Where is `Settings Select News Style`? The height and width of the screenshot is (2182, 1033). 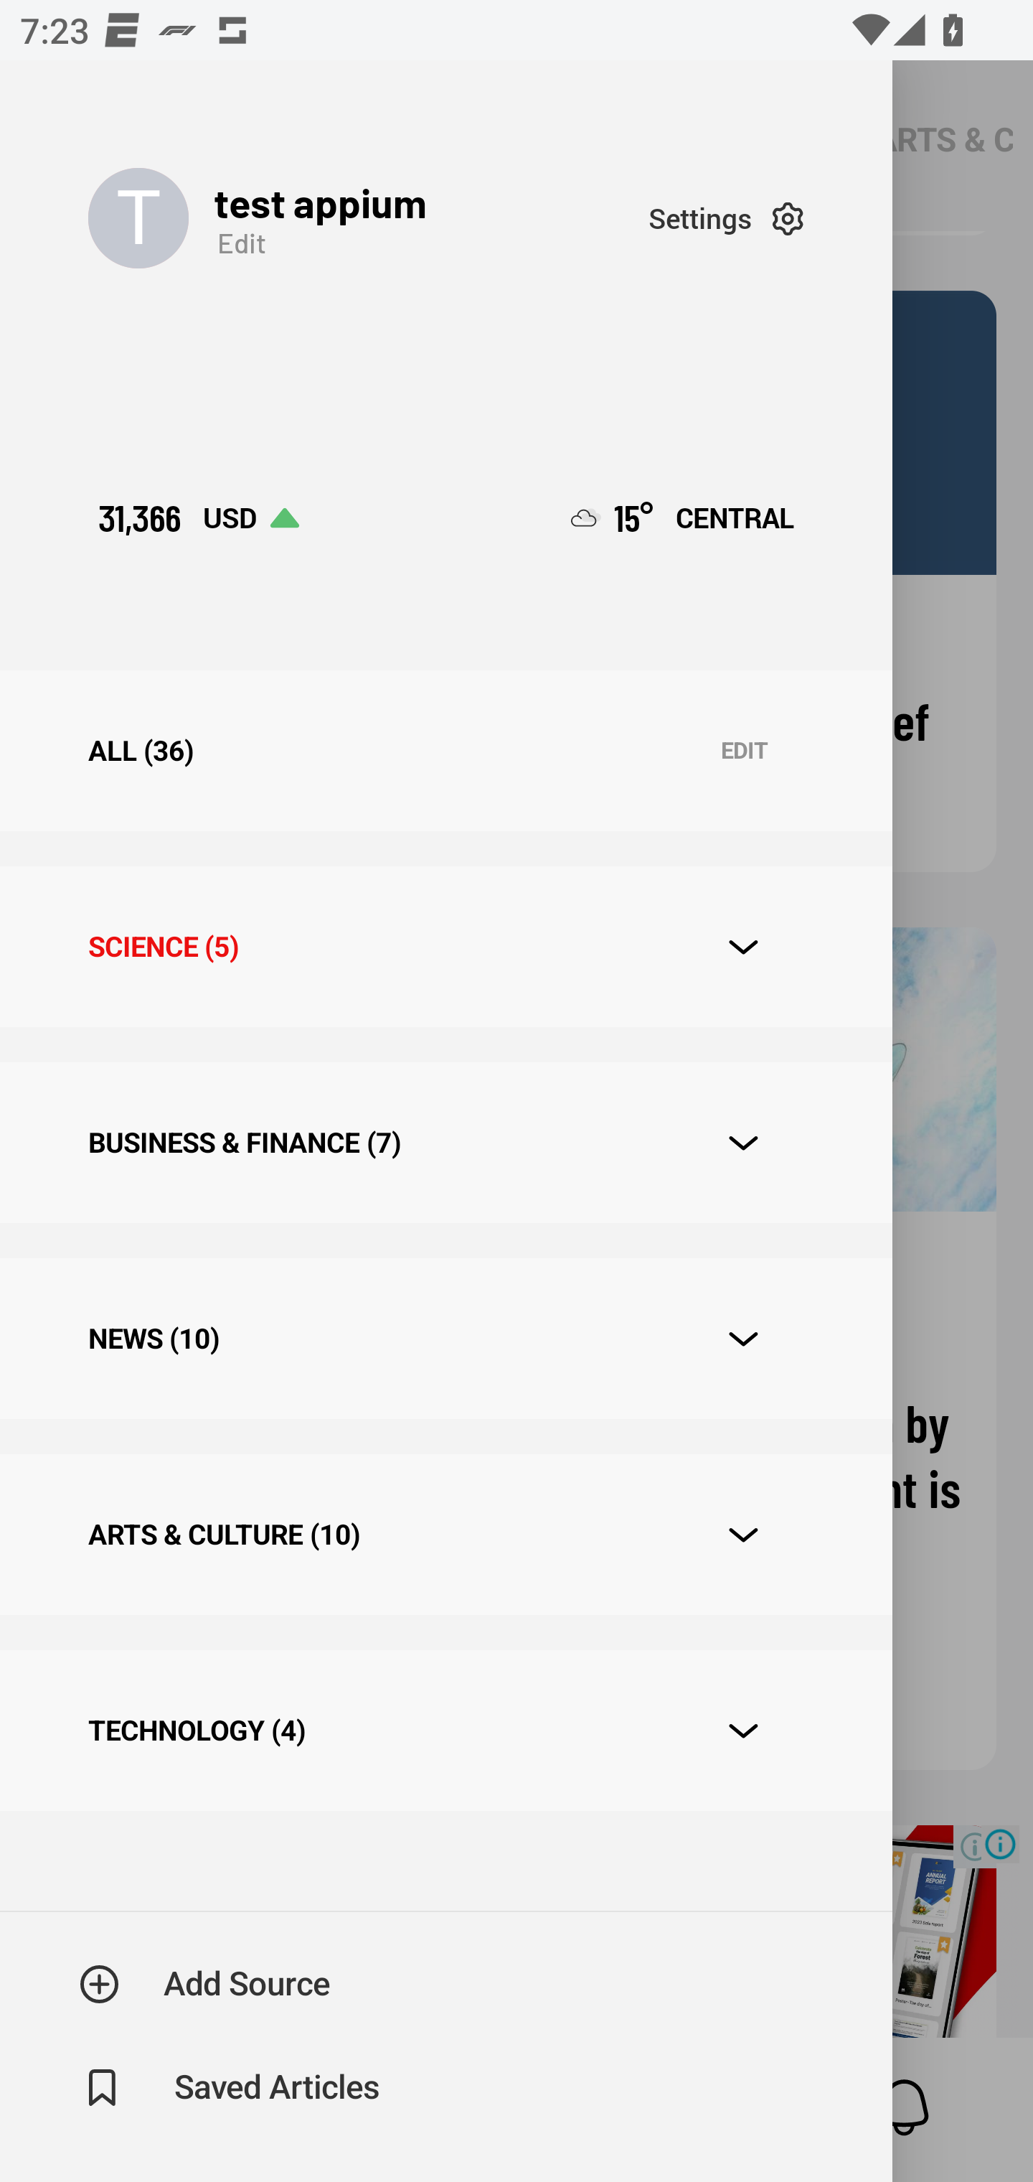
Settings Select News Style is located at coordinates (726, 218).